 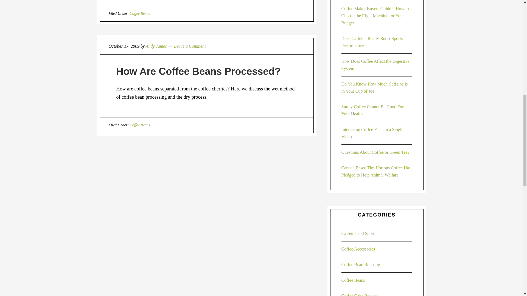 I want to click on Coffee Cake Recipes, so click(x=360, y=295).